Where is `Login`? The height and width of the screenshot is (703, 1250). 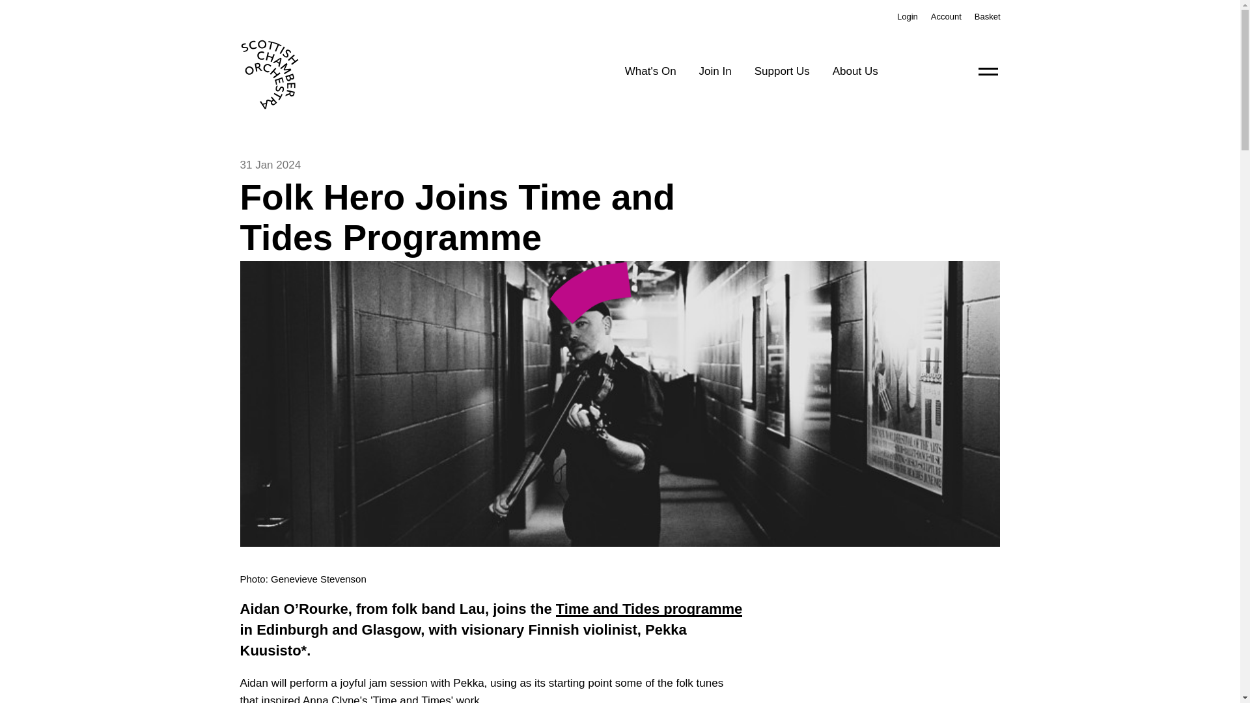 Login is located at coordinates (908, 17).